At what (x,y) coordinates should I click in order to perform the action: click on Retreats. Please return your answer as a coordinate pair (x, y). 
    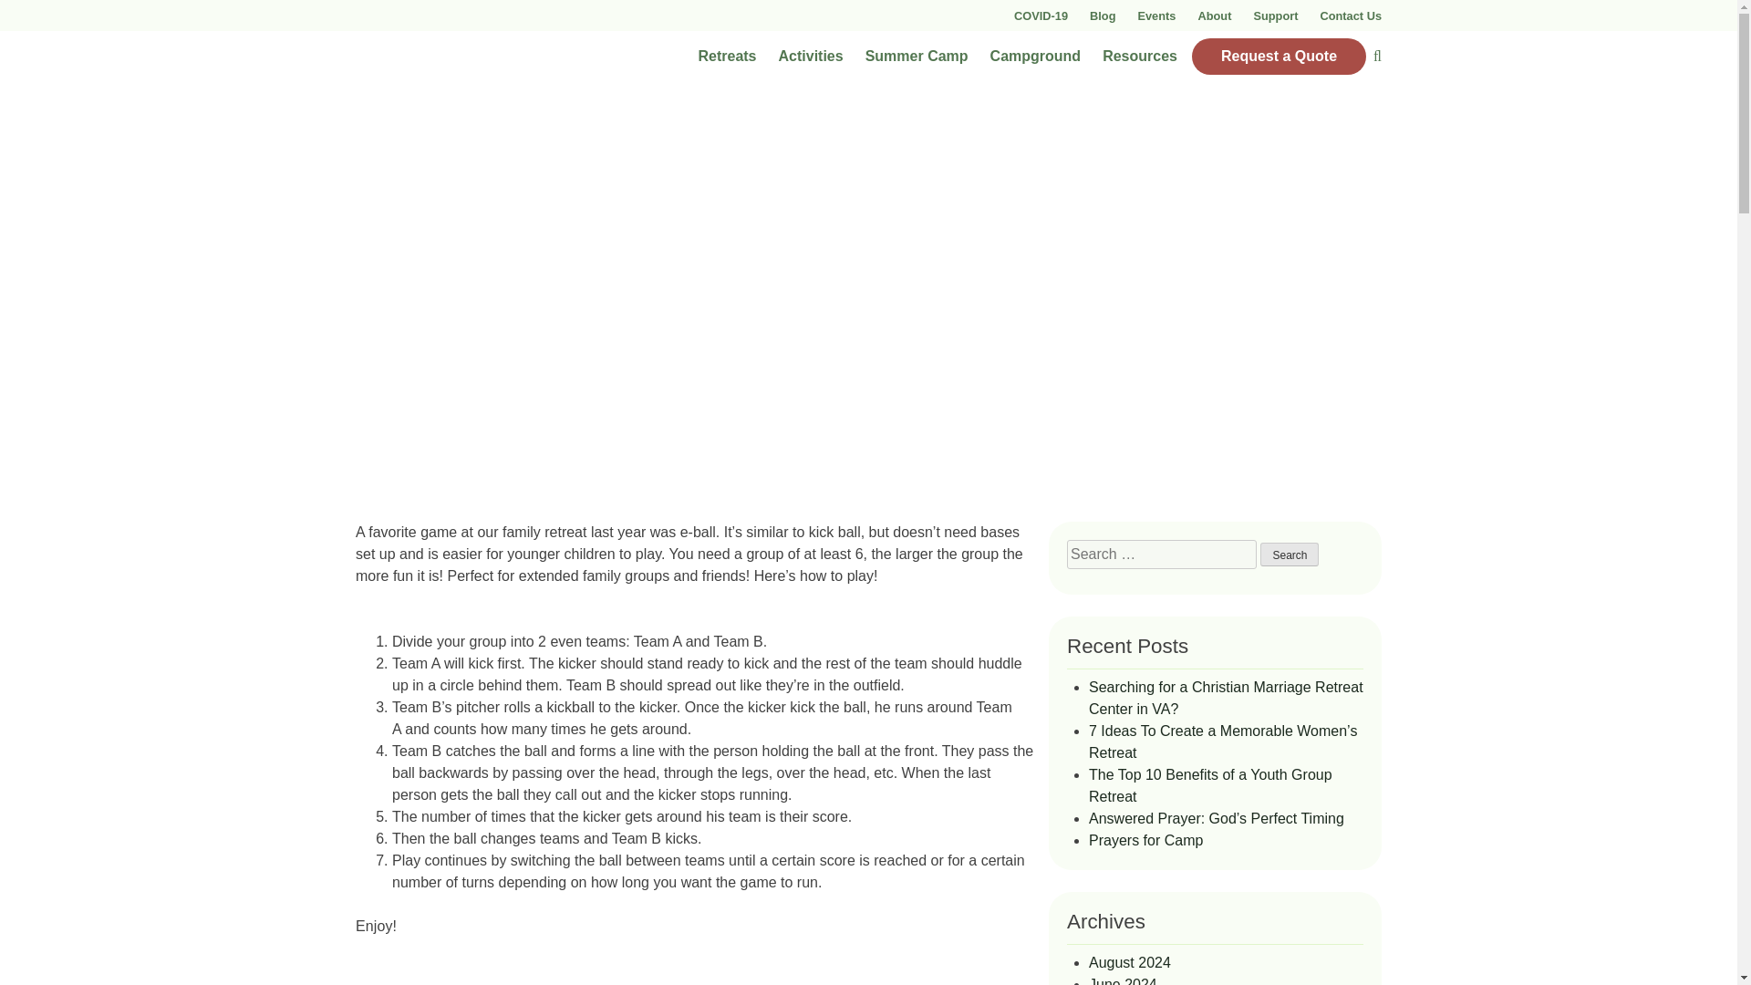
    Looking at the image, I should click on (726, 57).